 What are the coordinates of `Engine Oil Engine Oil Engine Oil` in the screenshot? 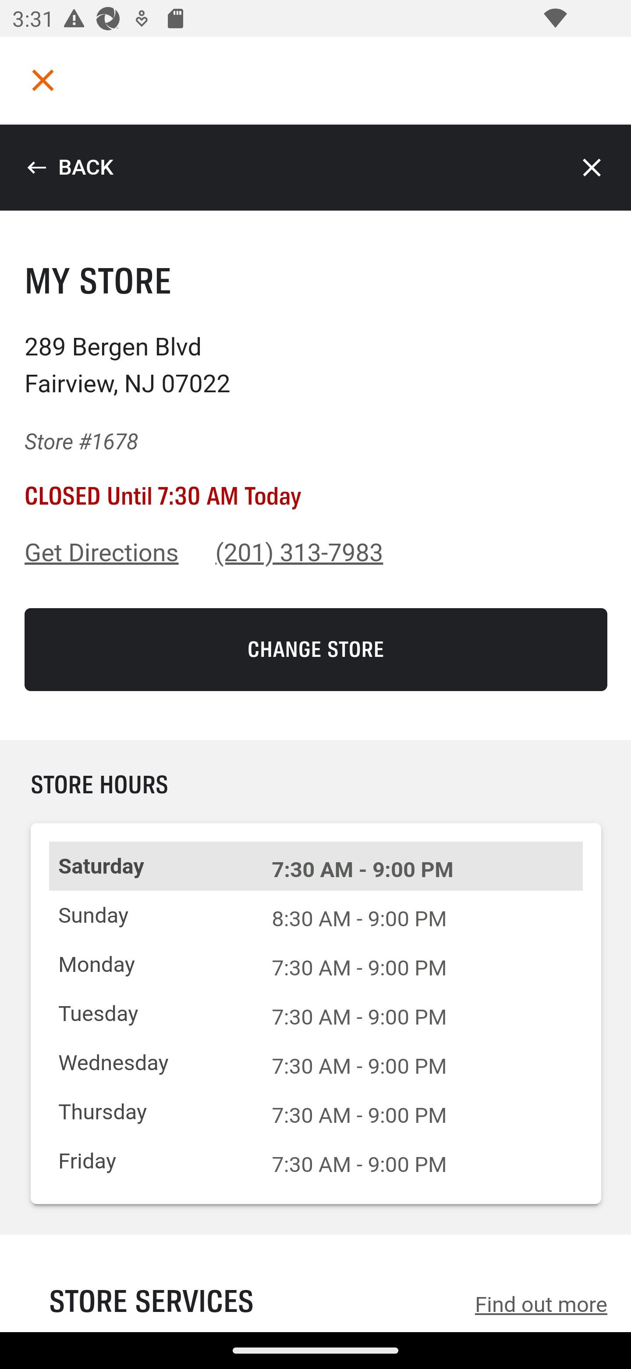 It's located at (315, 455).